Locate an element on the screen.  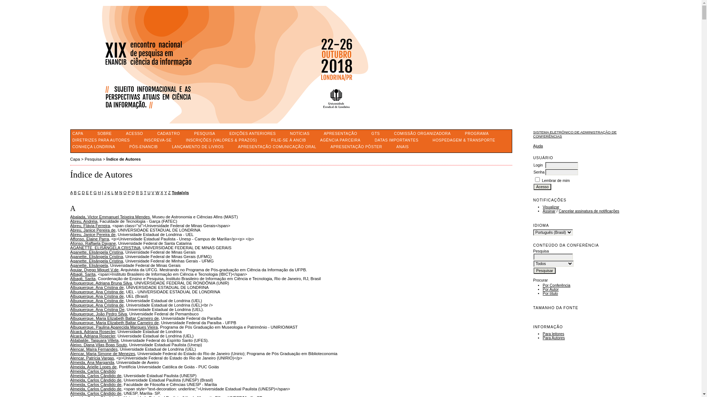
DATAS IMPORTANTES is located at coordinates (396, 140).